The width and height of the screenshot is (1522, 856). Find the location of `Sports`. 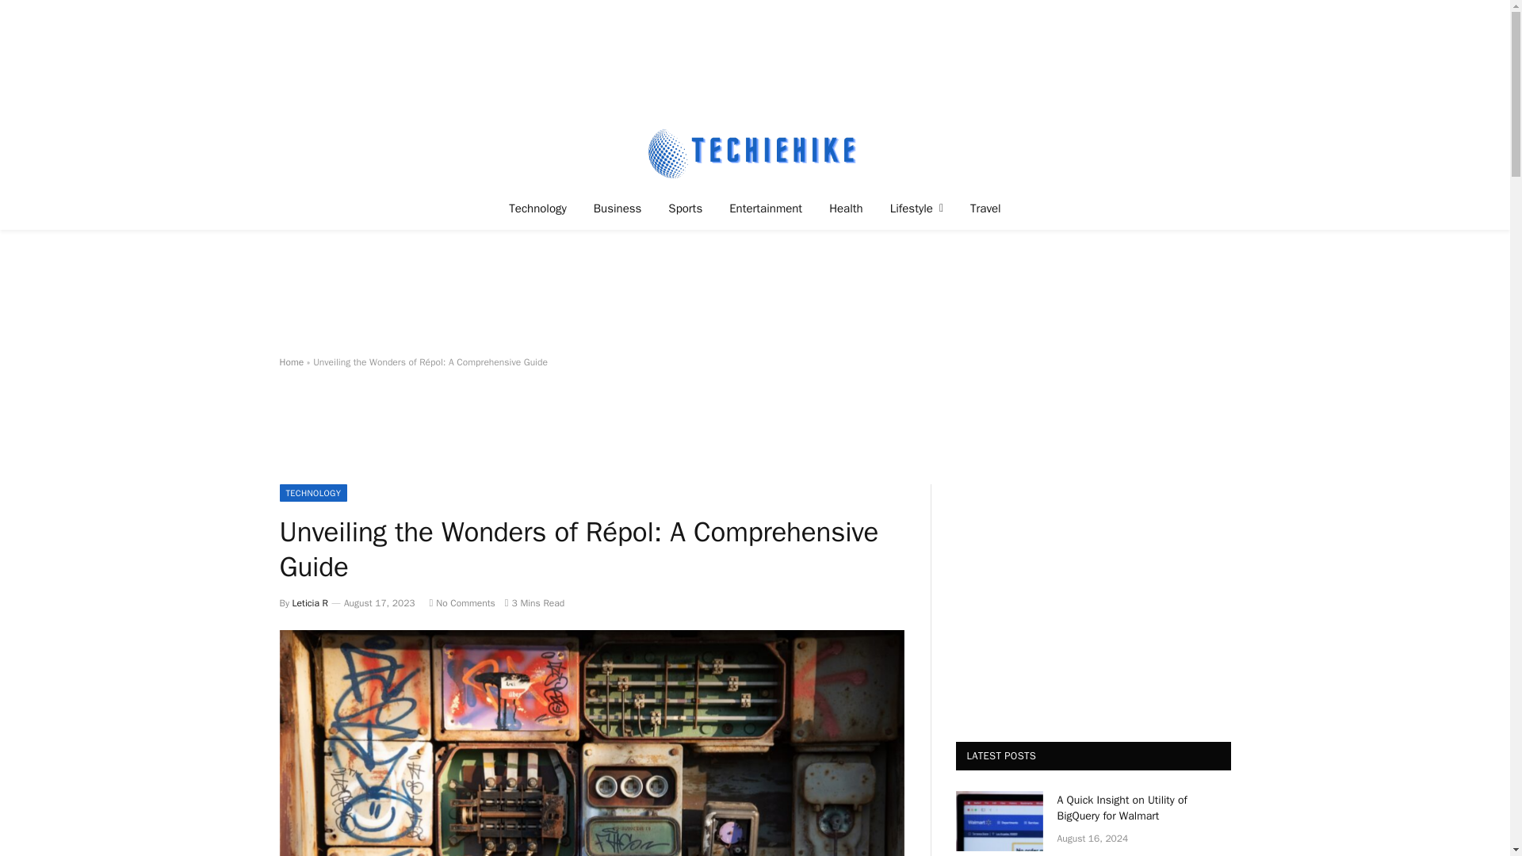

Sports is located at coordinates (685, 208).